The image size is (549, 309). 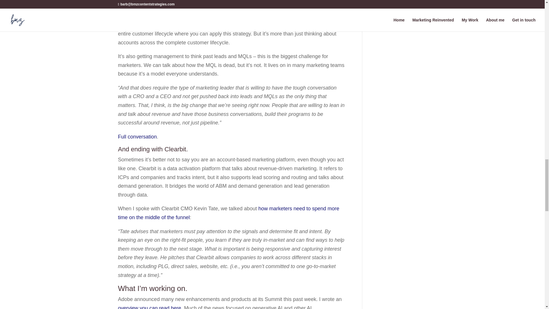 I want to click on Full conversation, so click(x=137, y=137).